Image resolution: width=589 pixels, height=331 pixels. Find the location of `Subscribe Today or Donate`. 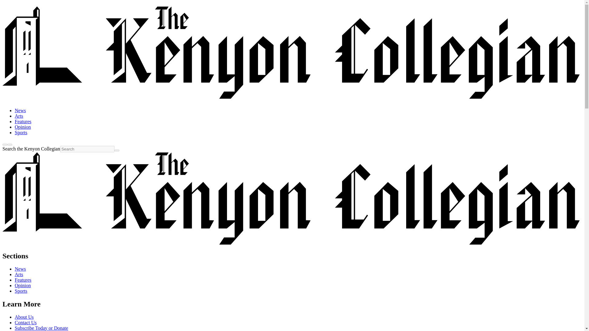

Subscribe Today or Donate is located at coordinates (41, 328).